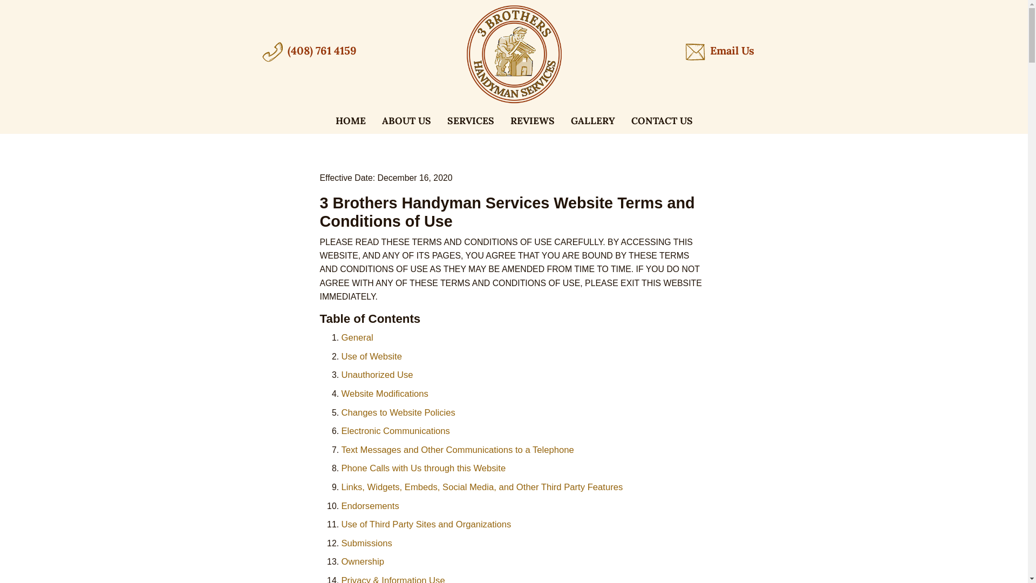  What do you see at coordinates (357, 339) in the screenshot?
I see `General` at bounding box center [357, 339].